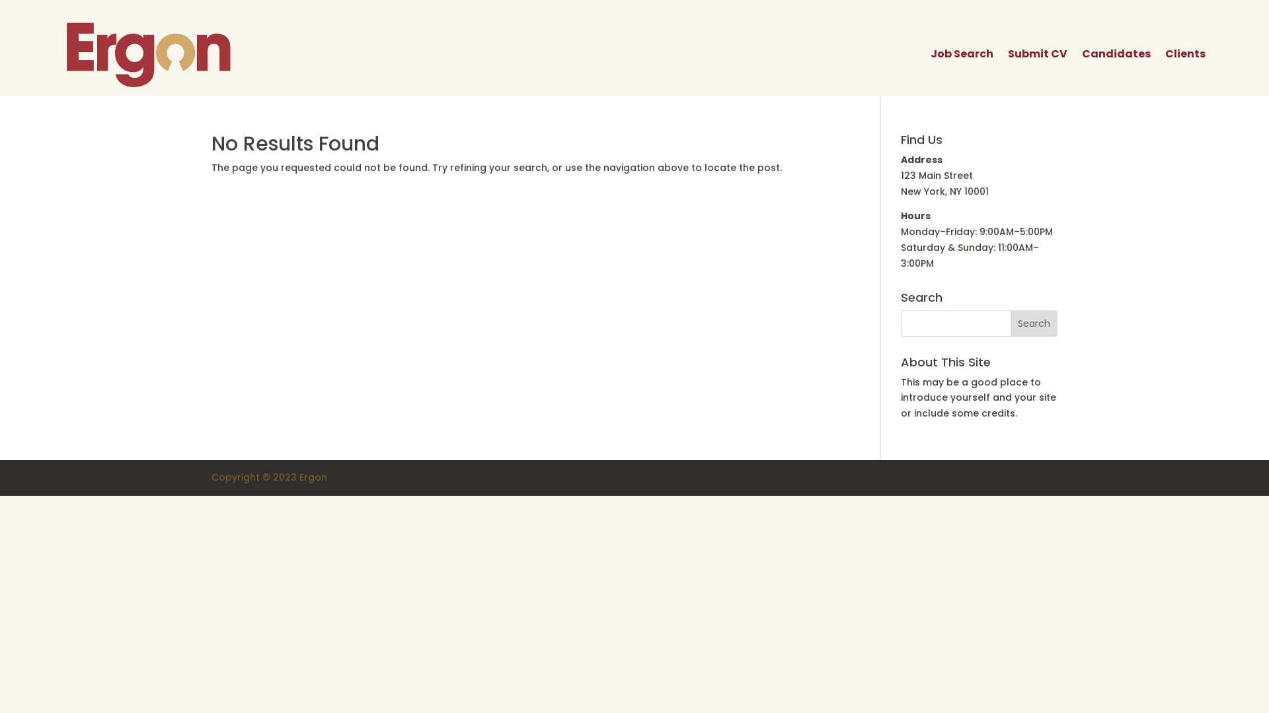 The height and width of the screenshot is (713, 1269). What do you see at coordinates (1186, 54) in the screenshot?
I see `Clients` at bounding box center [1186, 54].